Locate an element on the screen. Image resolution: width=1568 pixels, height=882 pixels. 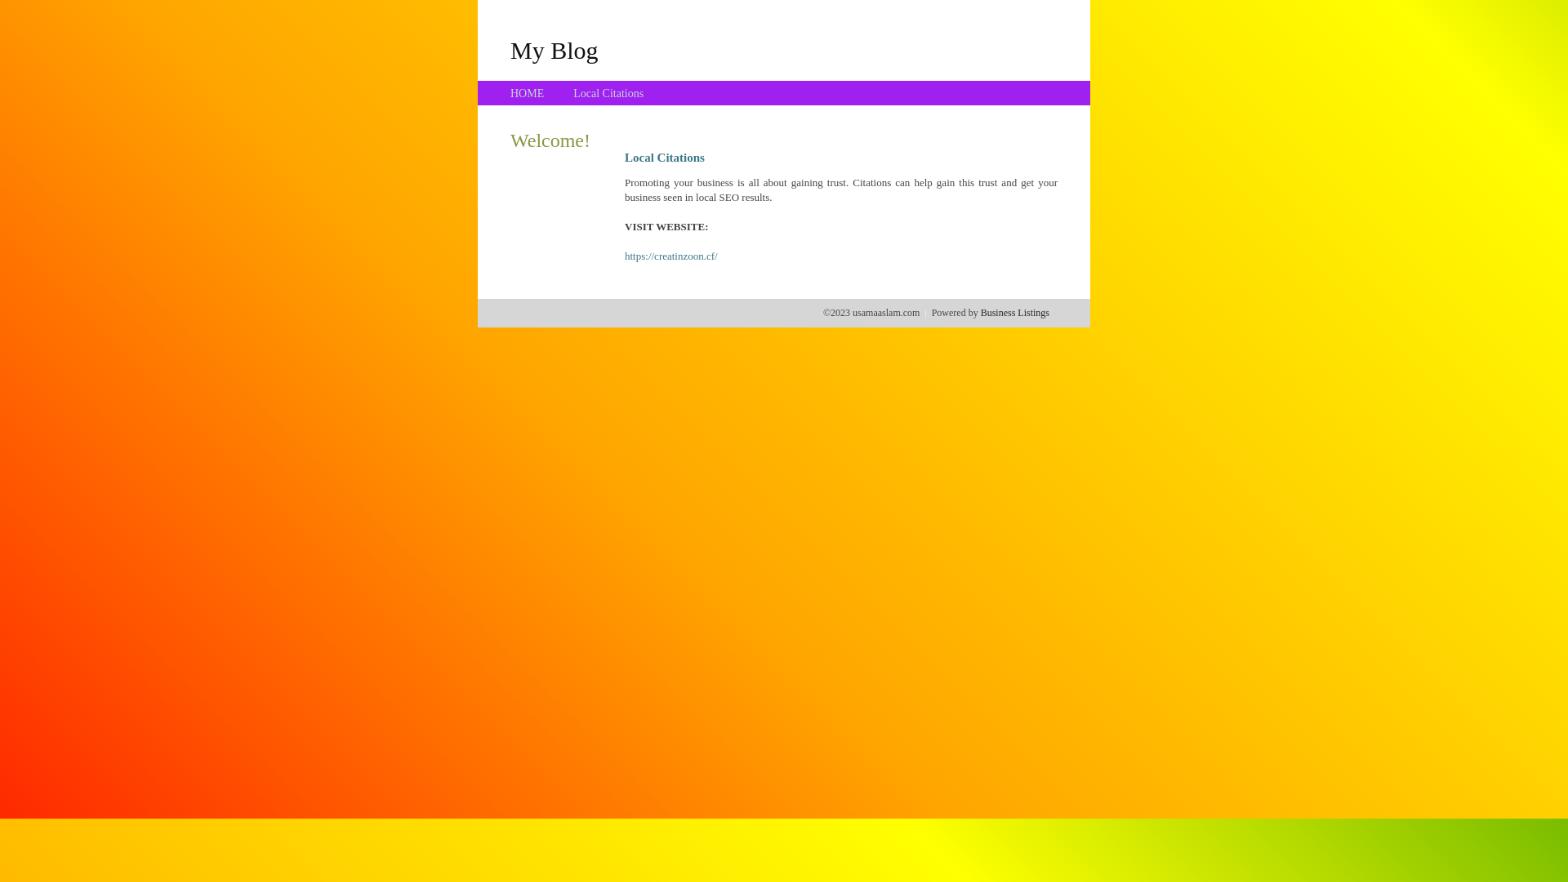
Business Listings is located at coordinates (1015, 313).